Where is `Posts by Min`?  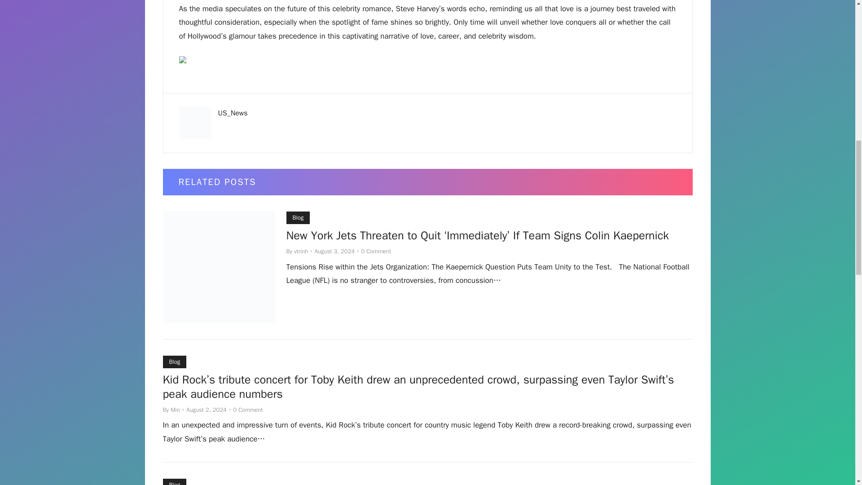
Posts by Min is located at coordinates (175, 410).